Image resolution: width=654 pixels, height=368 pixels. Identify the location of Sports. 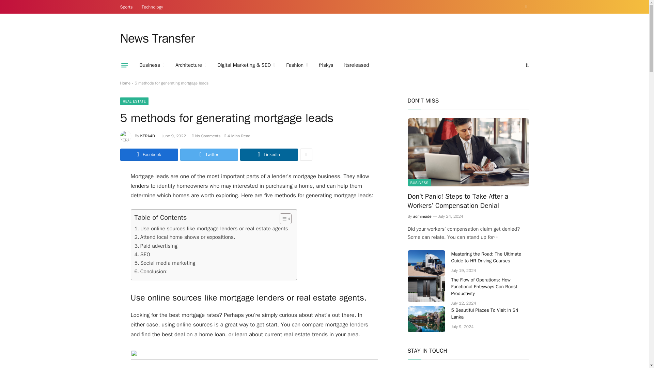
(126, 7).